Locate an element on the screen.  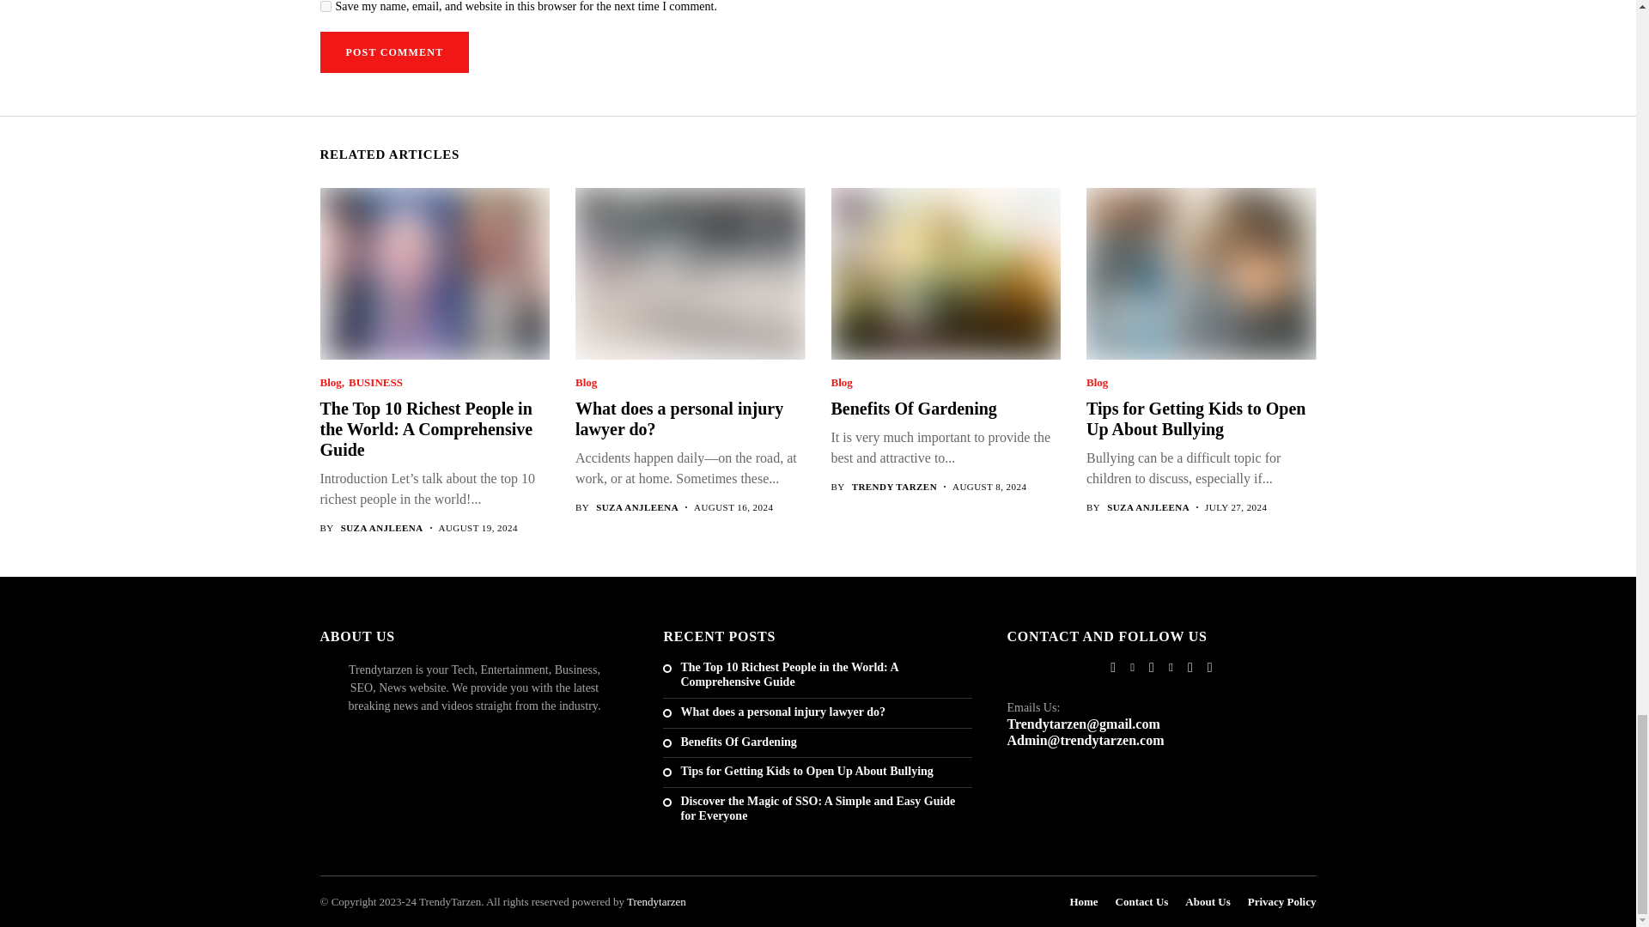
Posts by Suza Anjleena is located at coordinates (382, 529).